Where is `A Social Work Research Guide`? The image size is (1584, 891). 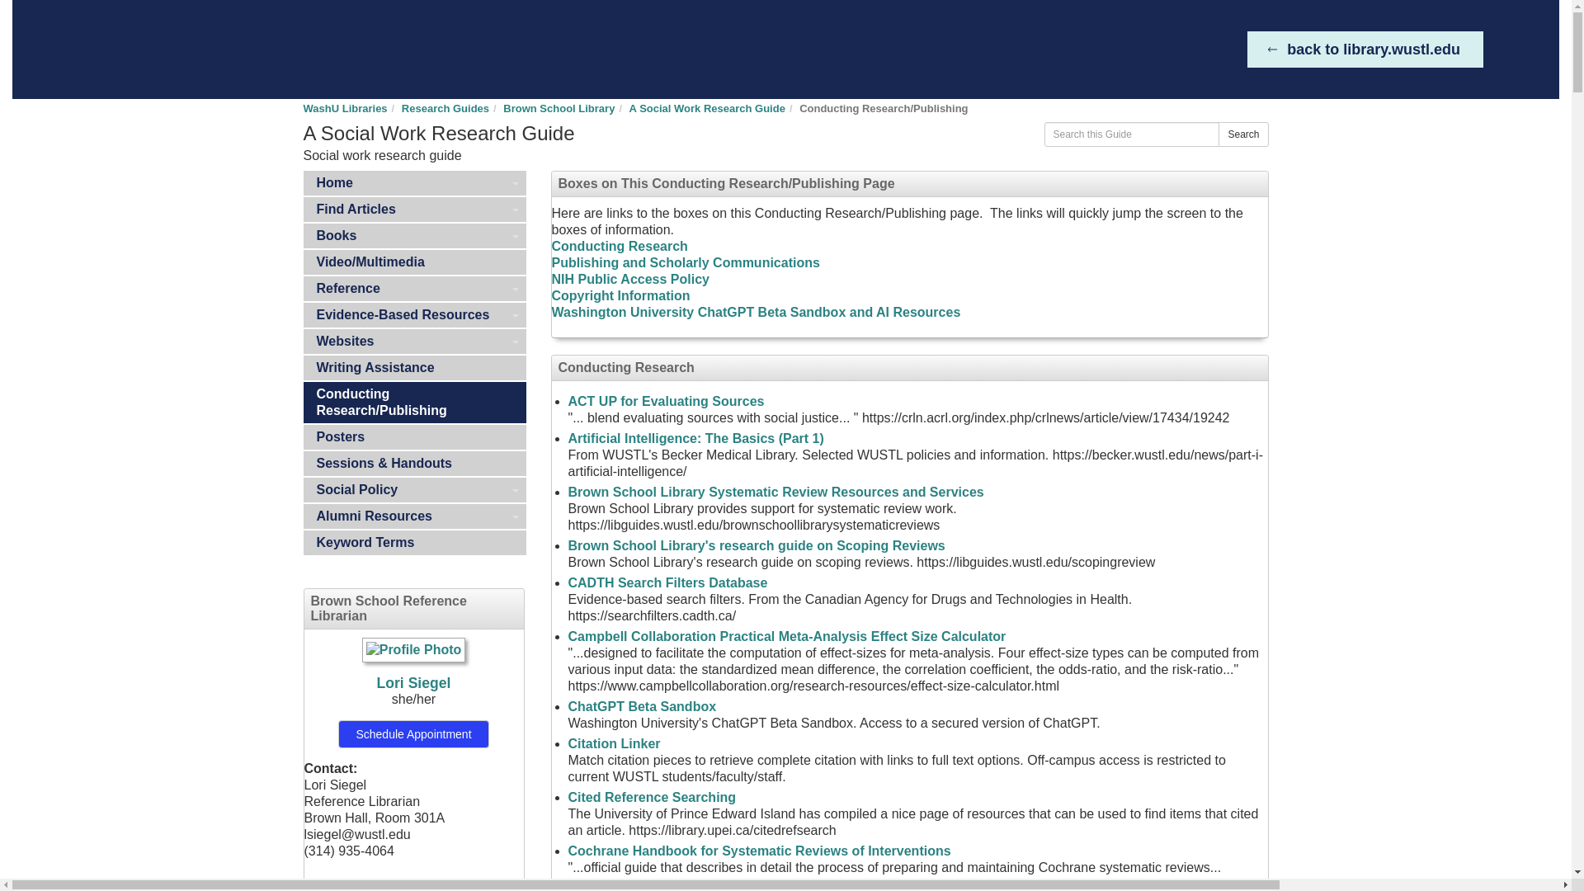
A Social Work Research Guide is located at coordinates (707, 109).